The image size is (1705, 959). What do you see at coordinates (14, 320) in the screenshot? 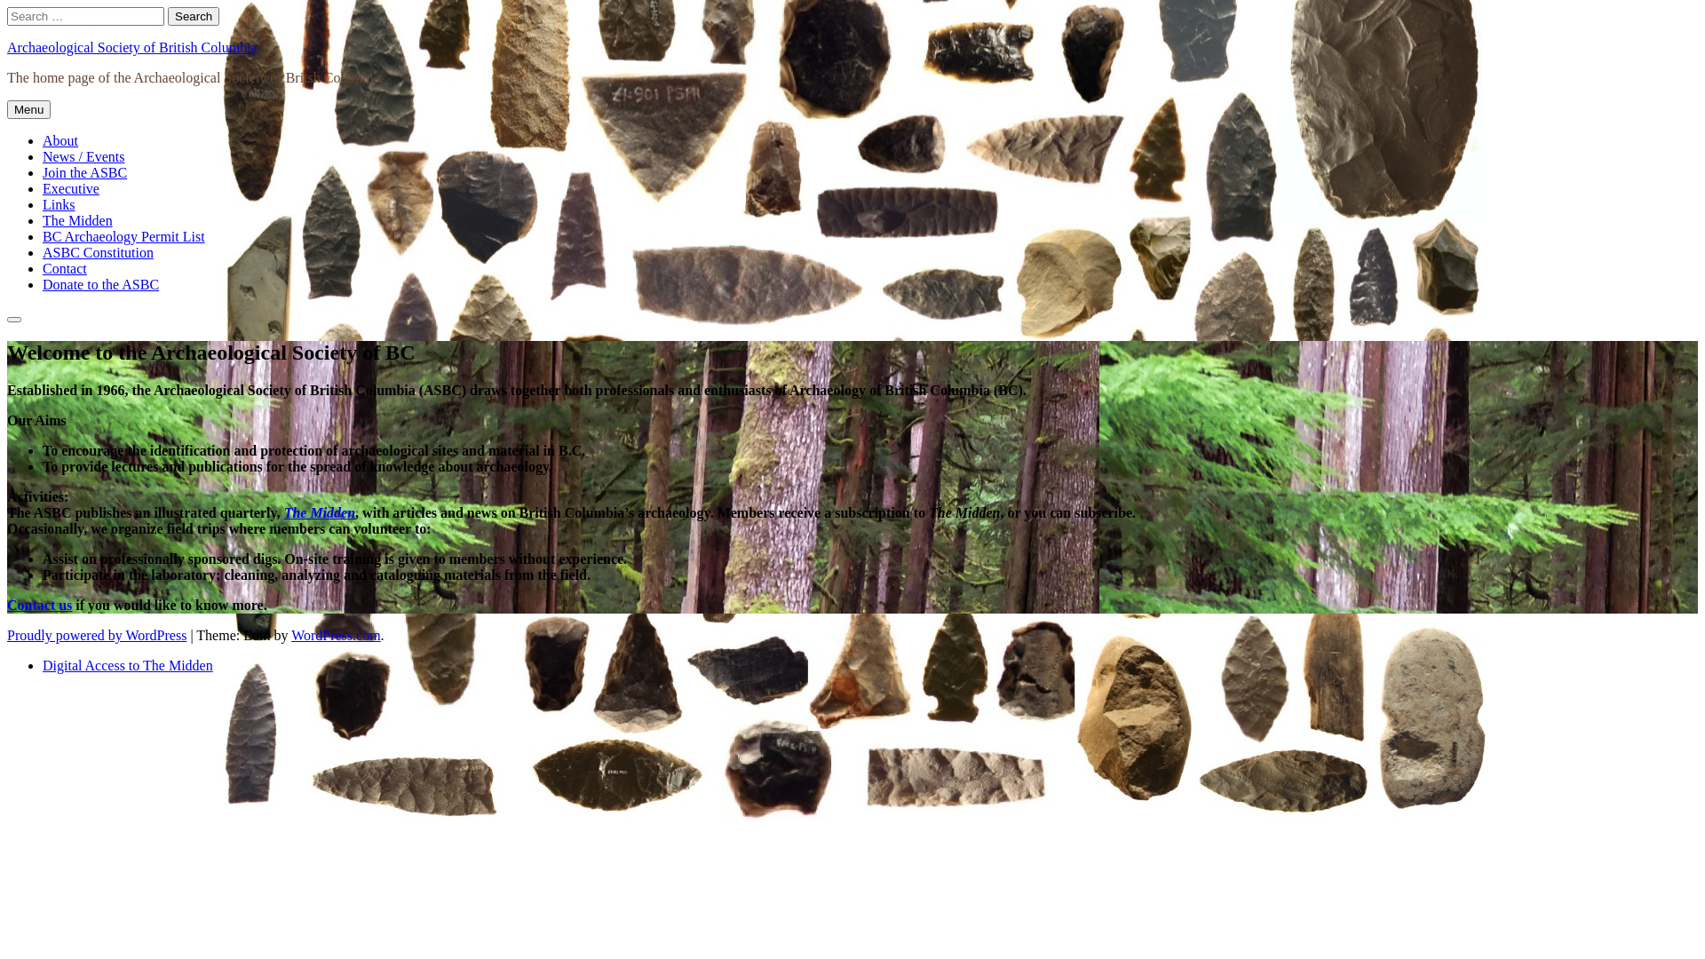
I see `Search` at bounding box center [14, 320].